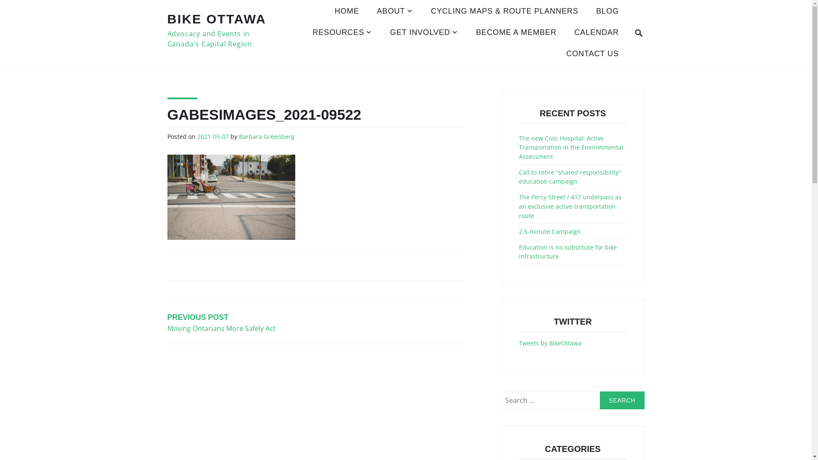  Describe the element at coordinates (516, 33) in the screenshot. I see `BECOME A MEMBER` at that location.